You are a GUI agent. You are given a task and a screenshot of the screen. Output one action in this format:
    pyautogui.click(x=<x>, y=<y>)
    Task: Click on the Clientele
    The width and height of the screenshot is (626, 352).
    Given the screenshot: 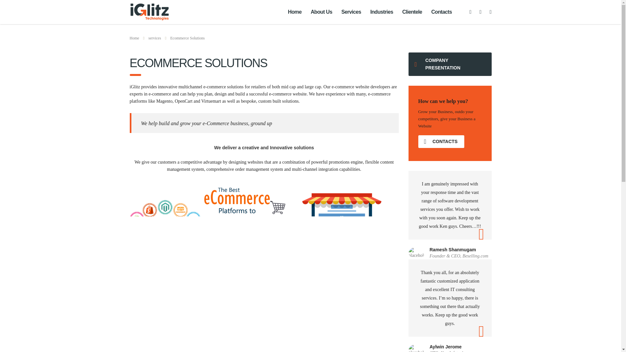 What is the action you would take?
    pyautogui.click(x=412, y=12)
    